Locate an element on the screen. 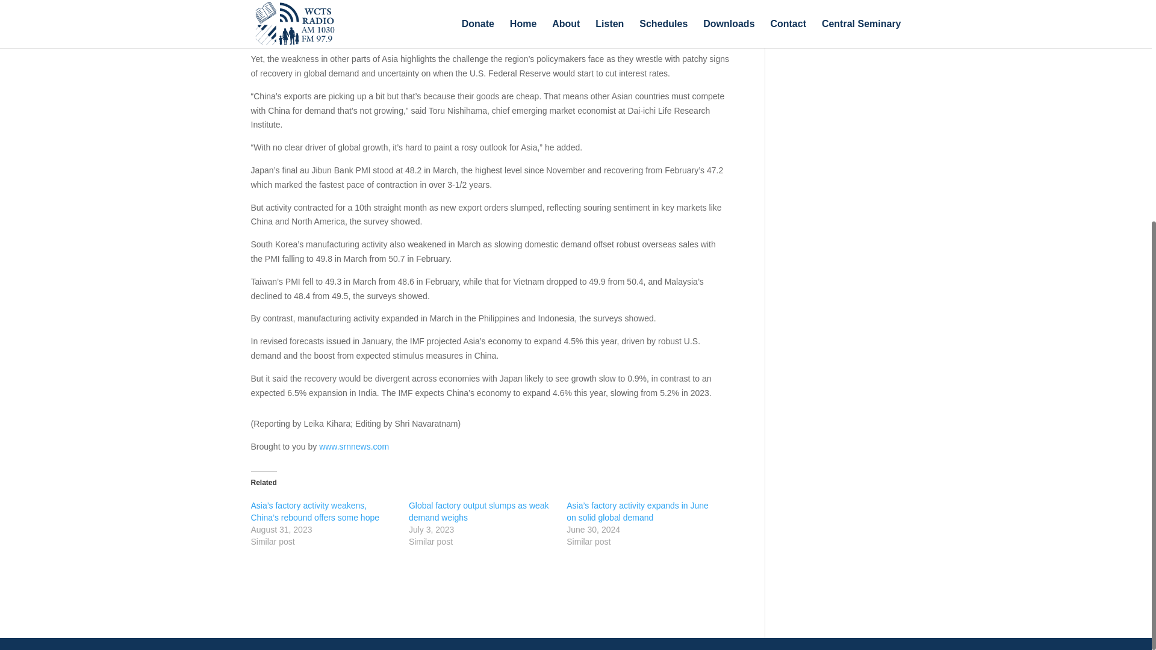  www.srnnews.com is located at coordinates (353, 447).